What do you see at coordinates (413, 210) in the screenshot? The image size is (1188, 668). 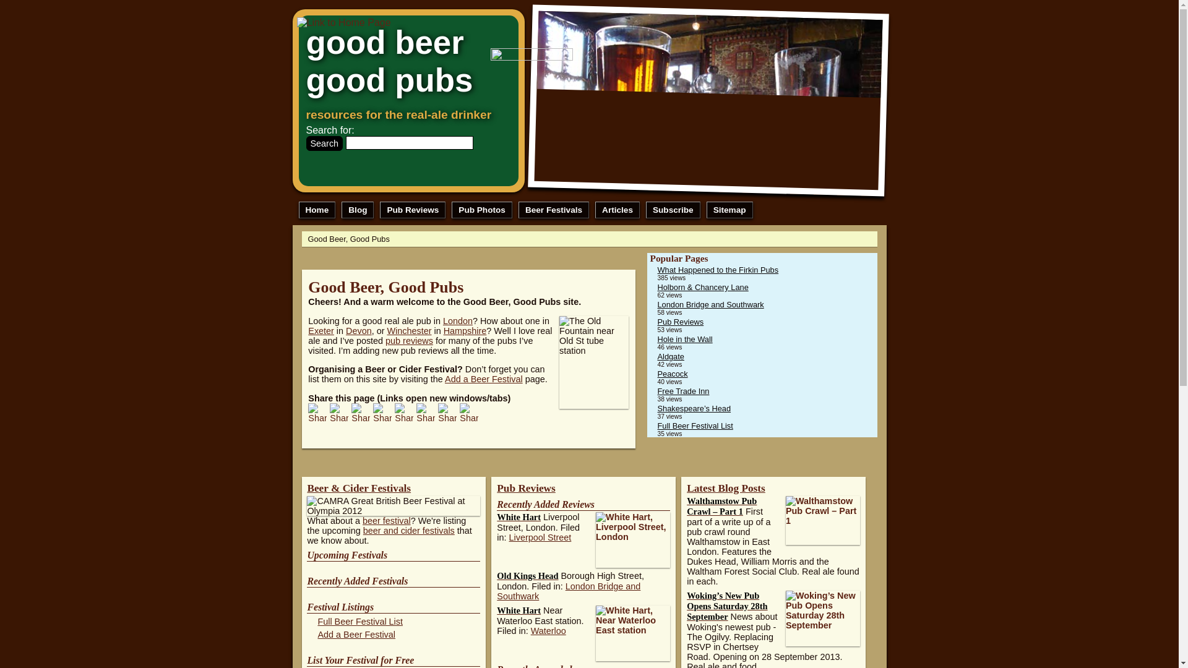 I see `Pub Reviews` at bounding box center [413, 210].